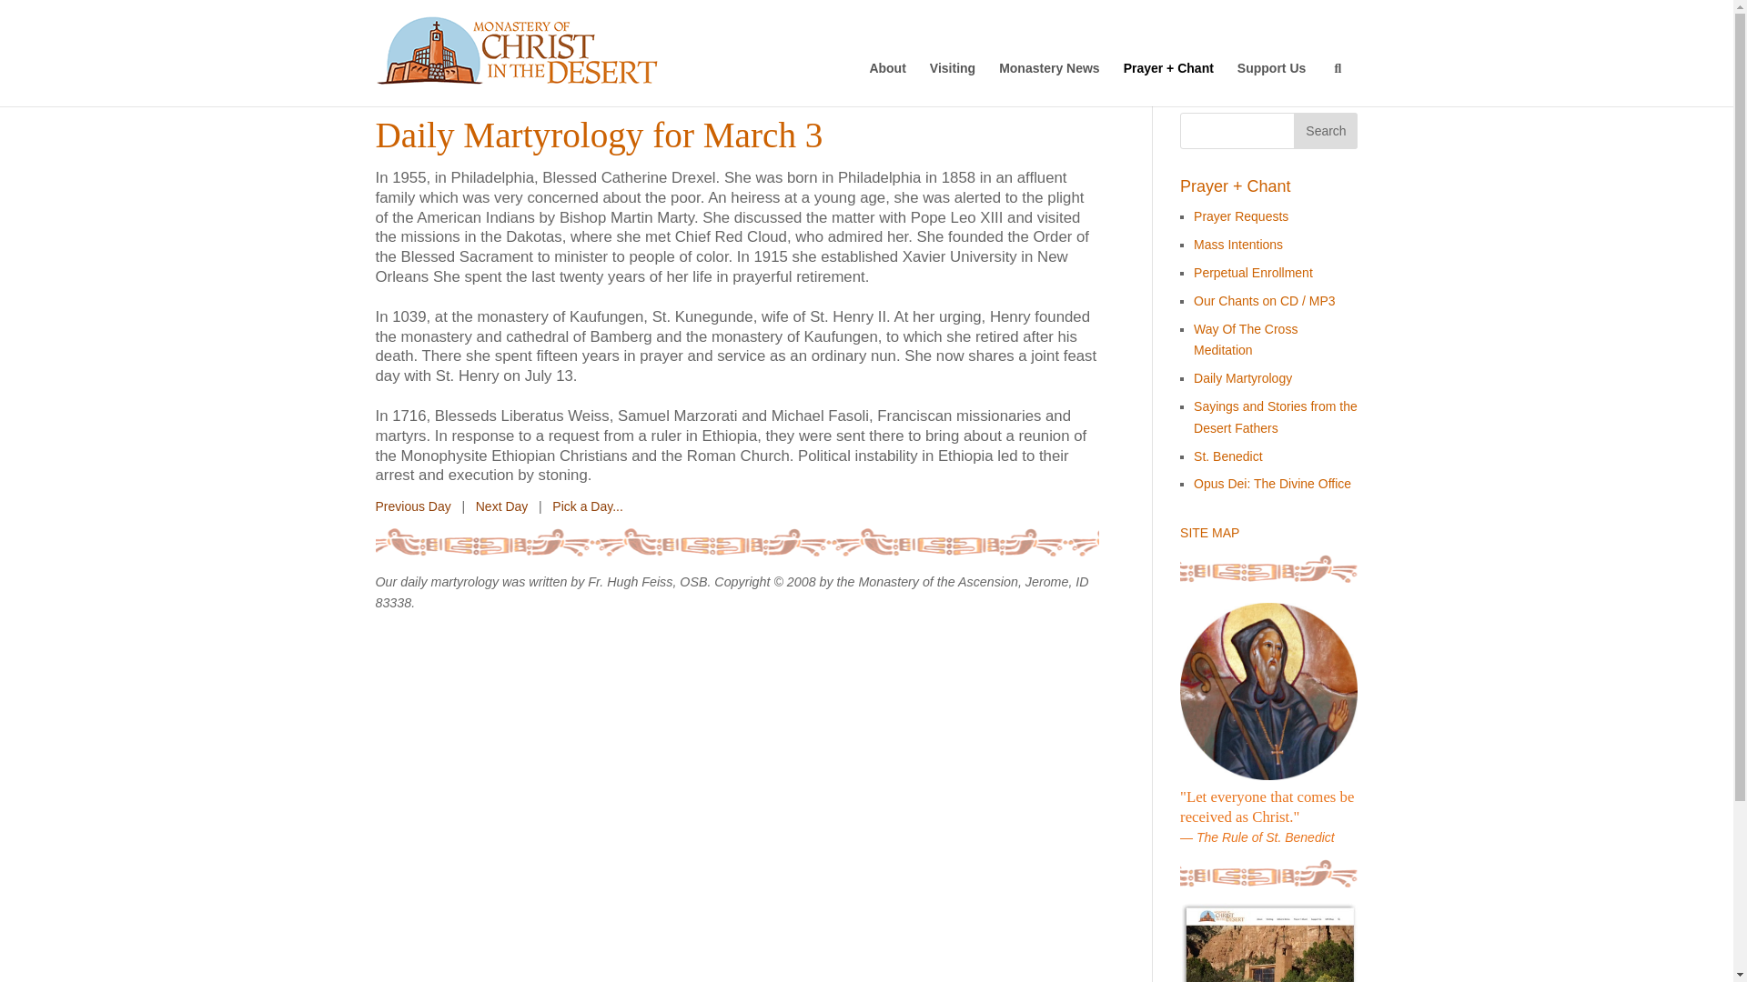  I want to click on Visiting, so click(952, 75).